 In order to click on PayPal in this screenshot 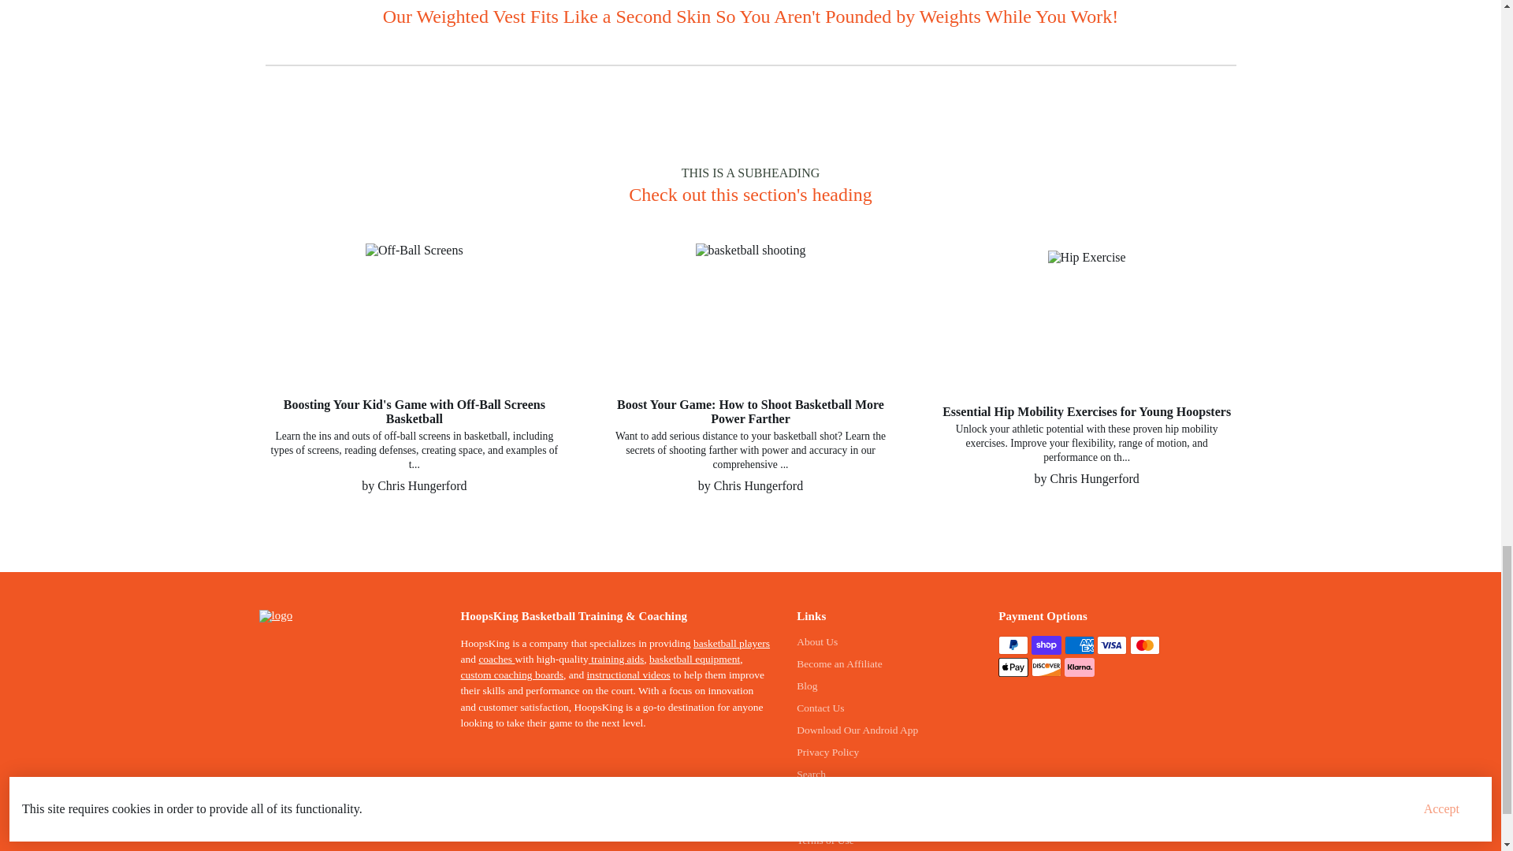, I will do `click(1013, 645)`.